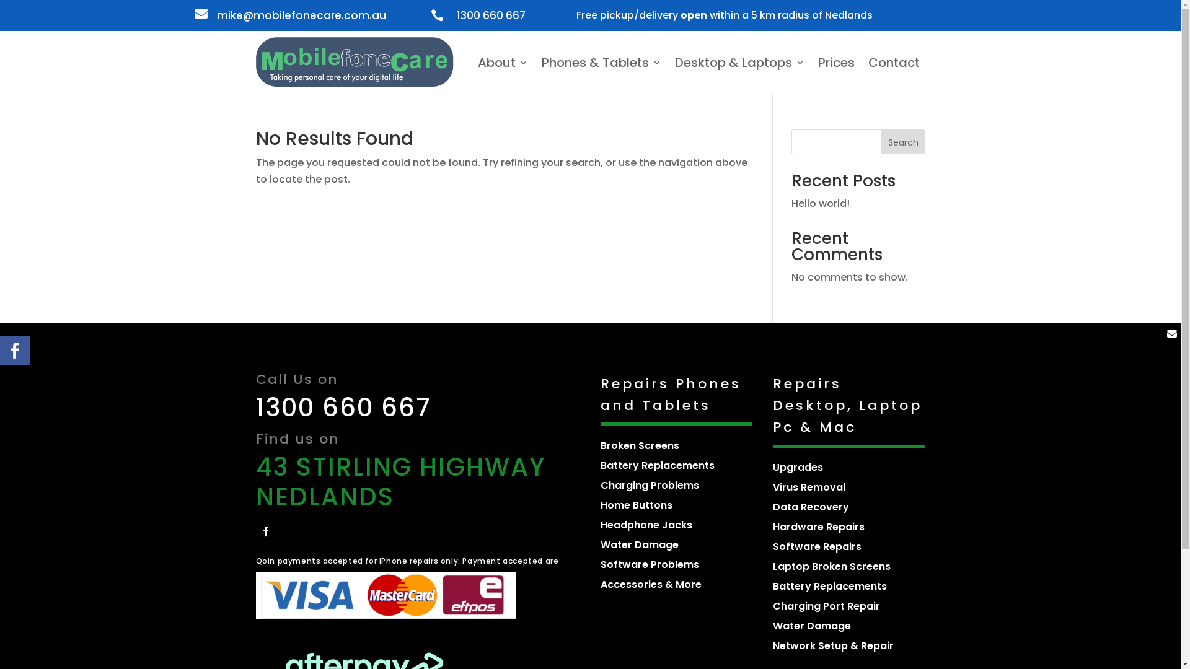 This screenshot has height=669, width=1190. What do you see at coordinates (636, 505) in the screenshot?
I see `Home Buttons` at bounding box center [636, 505].